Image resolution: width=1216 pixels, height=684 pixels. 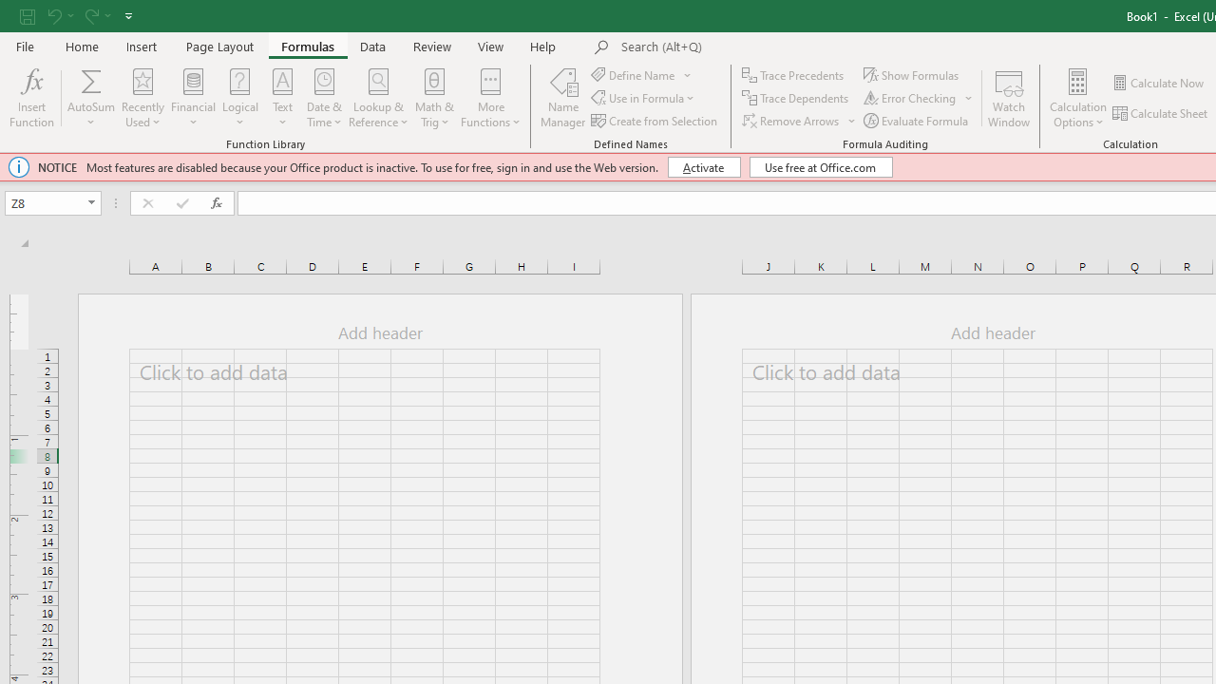 What do you see at coordinates (644, 99) in the screenshot?
I see `Use in Formula` at bounding box center [644, 99].